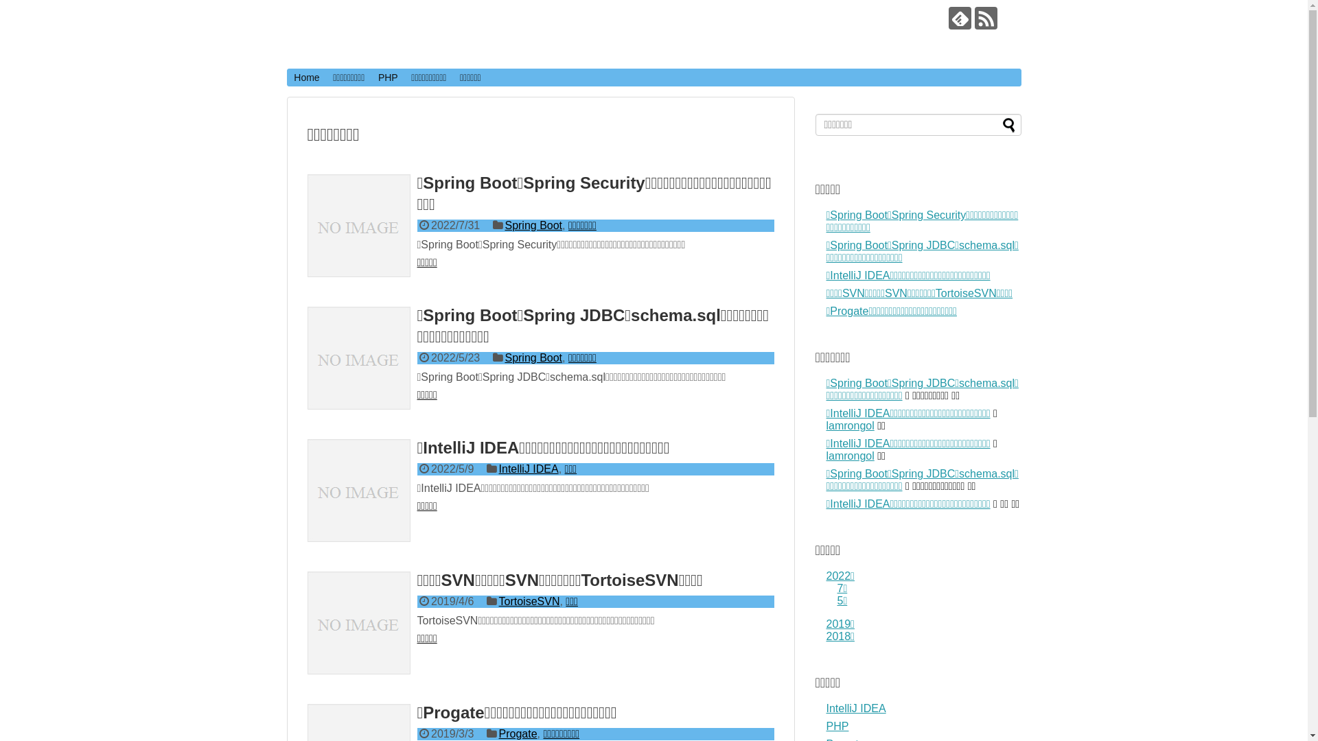  Describe the element at coordinates (851, 425) in the screenshot. I see `lamrongol` at that location.